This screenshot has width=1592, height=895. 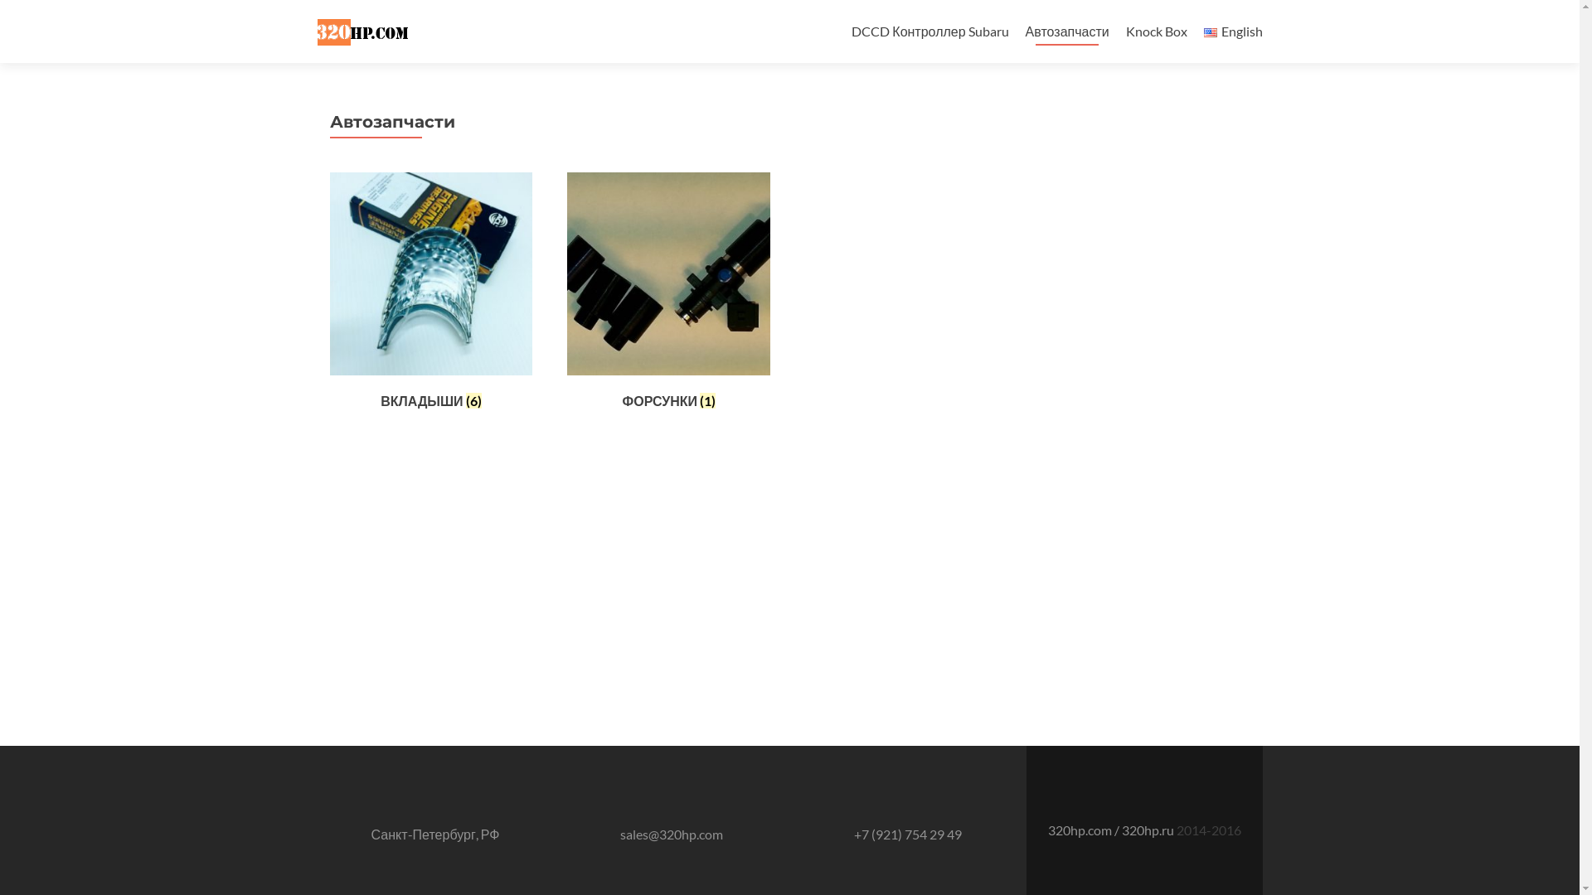 What do you see at coordinates (1157, 31) in the screenshot?
I see `Knock Box` at bounding box center [1157, 31].